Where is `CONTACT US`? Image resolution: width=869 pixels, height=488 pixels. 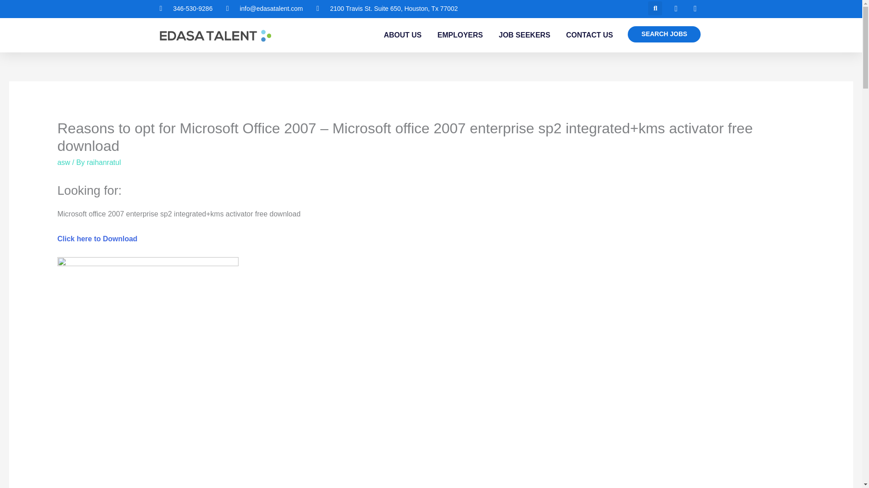 CONTACT US is located at coordinates (590, 35).